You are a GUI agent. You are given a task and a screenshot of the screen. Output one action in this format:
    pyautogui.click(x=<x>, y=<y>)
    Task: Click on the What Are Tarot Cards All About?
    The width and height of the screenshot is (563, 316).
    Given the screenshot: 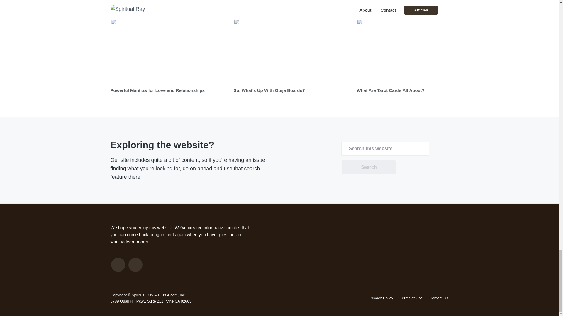 What is the action you would take?
    pyautogui.click(x=390, y=90)
    